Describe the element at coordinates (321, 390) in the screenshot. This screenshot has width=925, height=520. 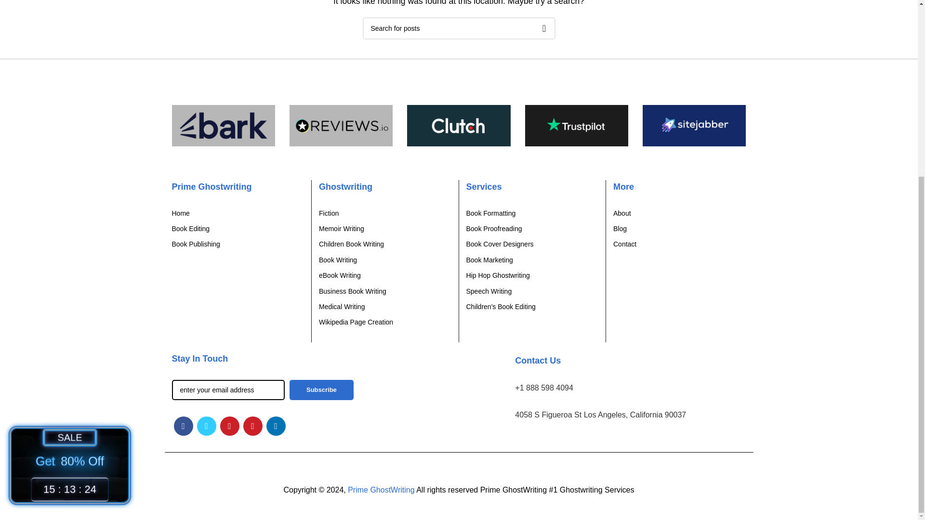
I see `Subscribe` at that location.